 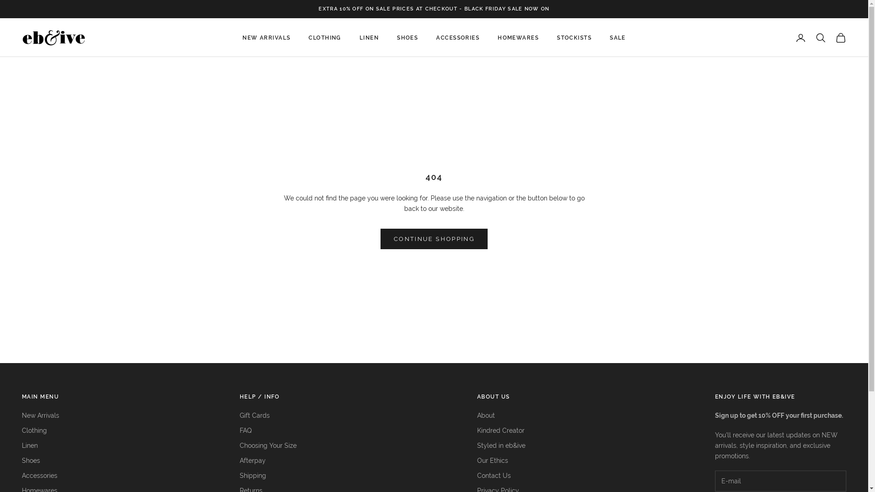 What do you see at coordinates (31, 461) in the screenshot?
I see `Shoes` at bounding box center [31, 461].